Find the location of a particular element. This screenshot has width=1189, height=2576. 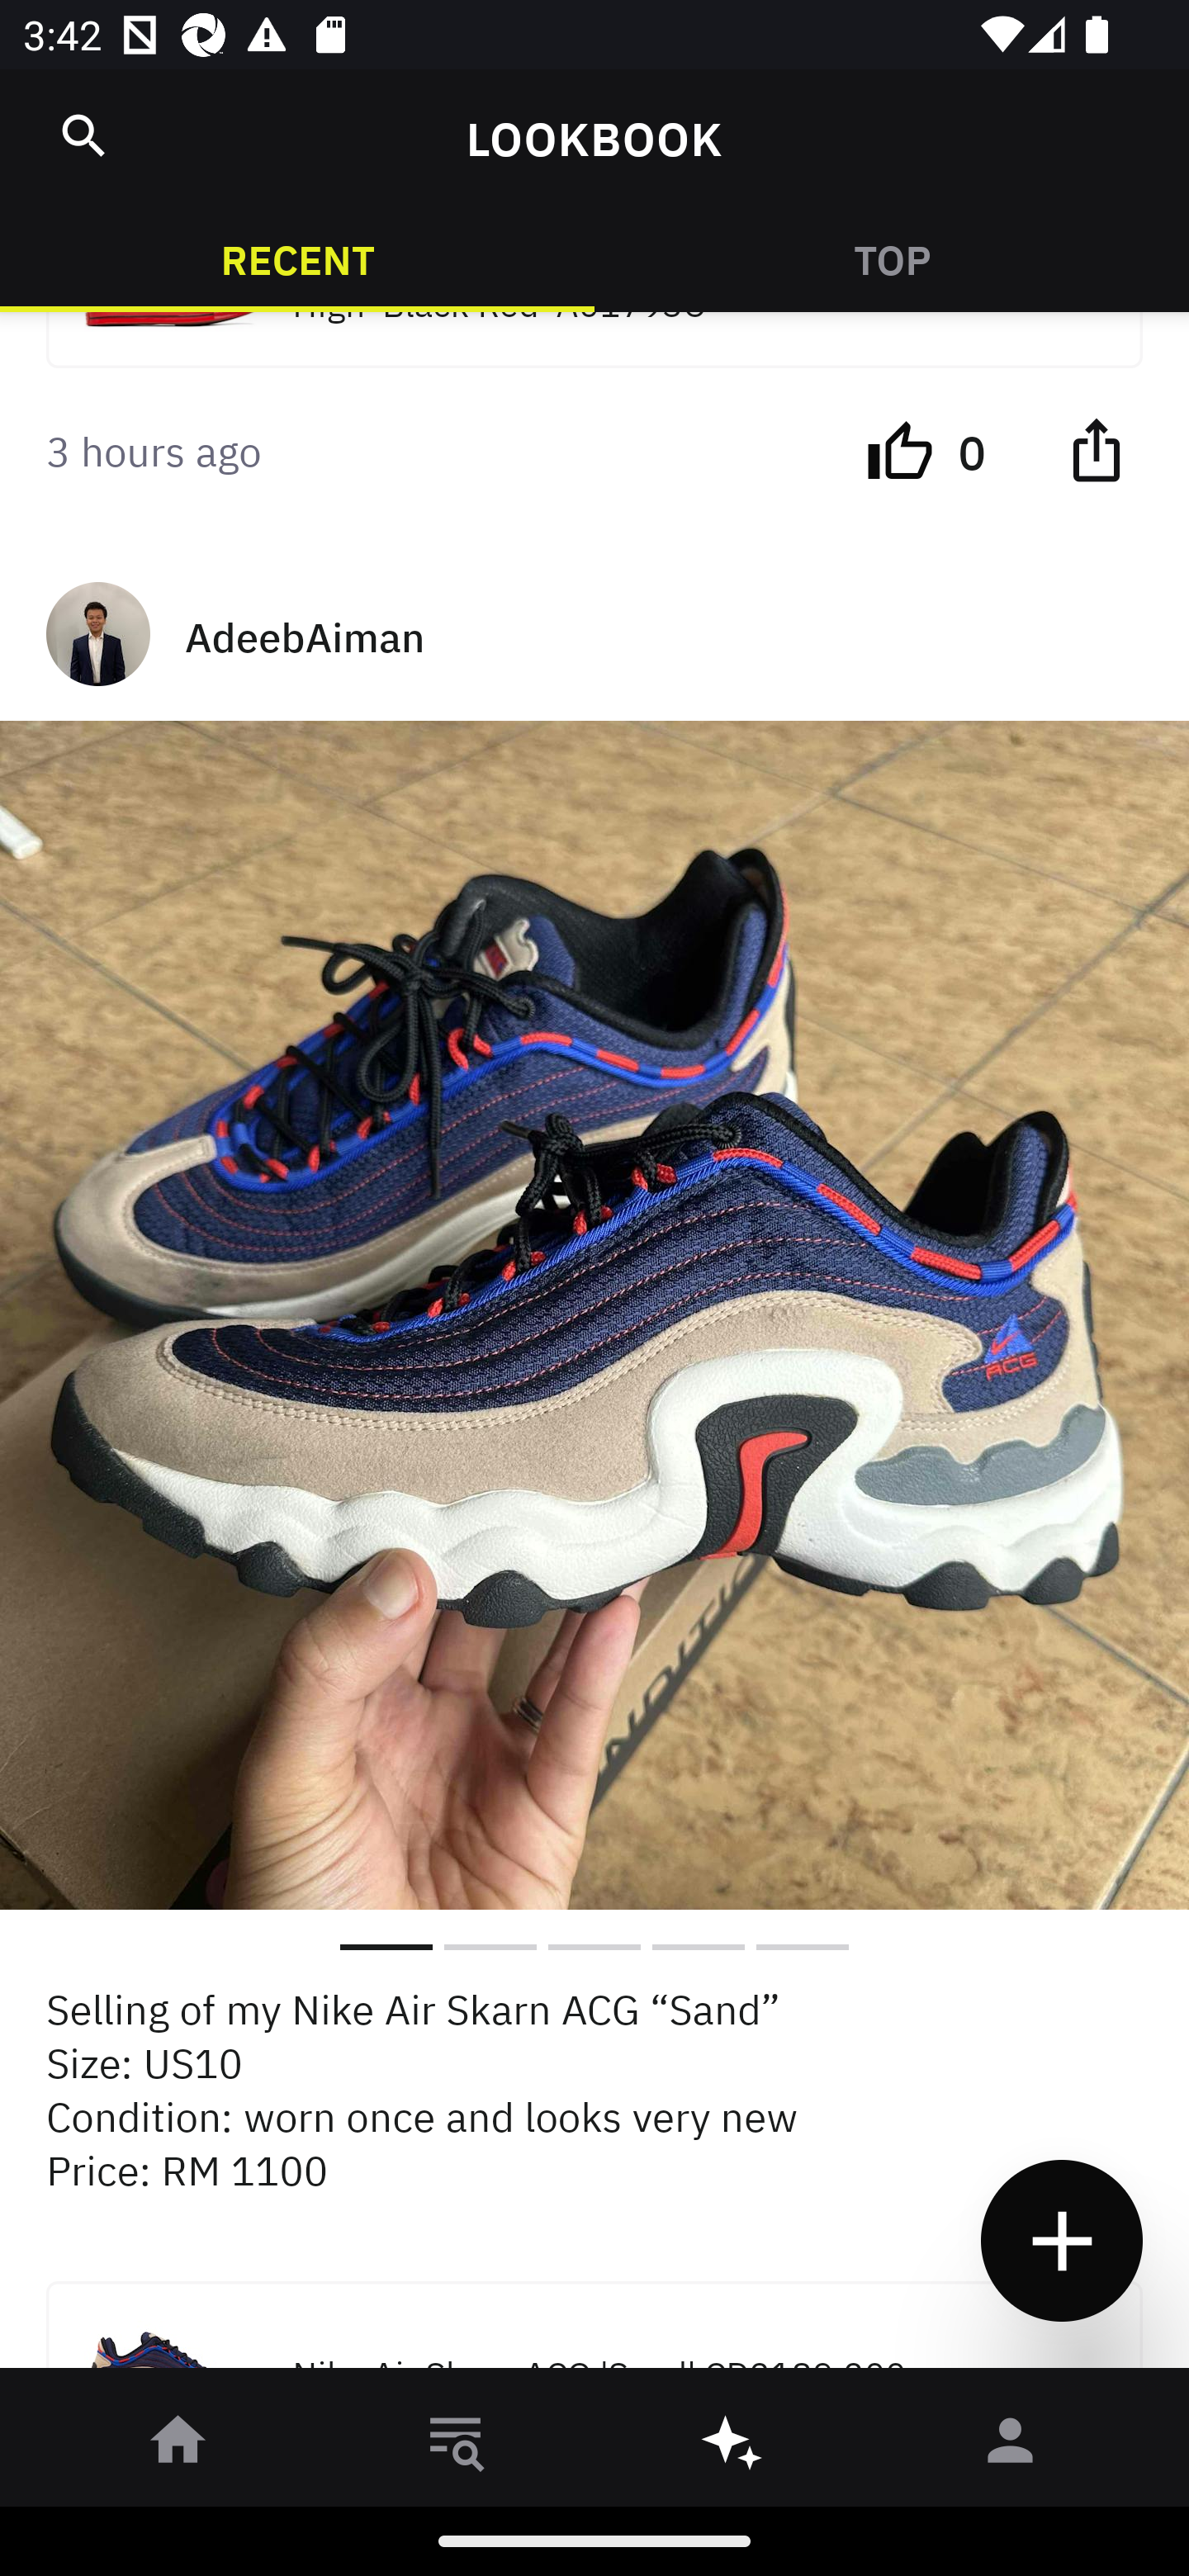

󰫢 is located at coordinates (733, 2446).